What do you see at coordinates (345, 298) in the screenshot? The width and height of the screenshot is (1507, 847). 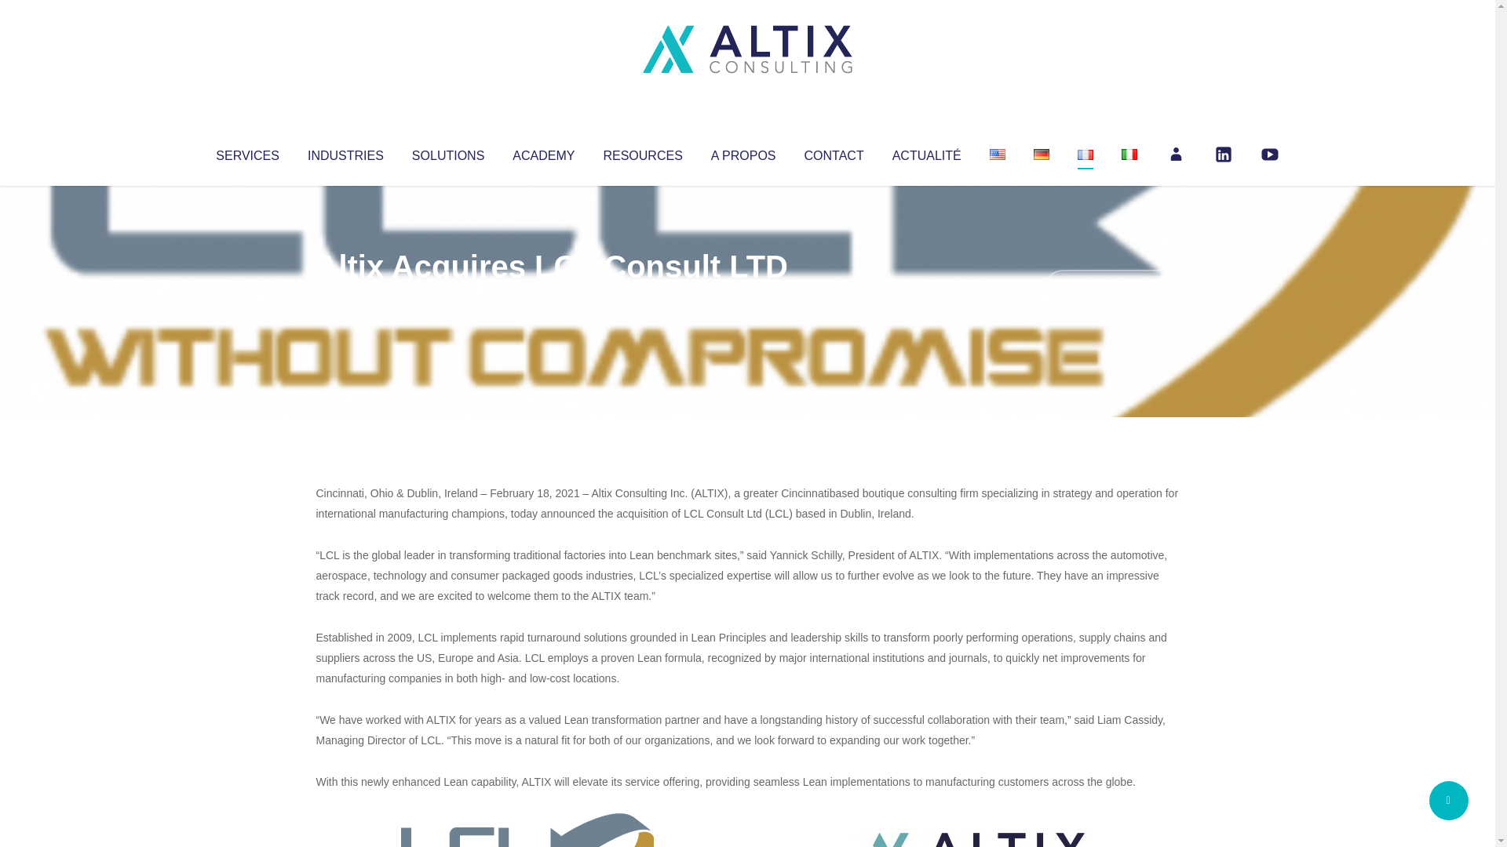 I see `Articles par Altix` at bounding box center [345, 298].